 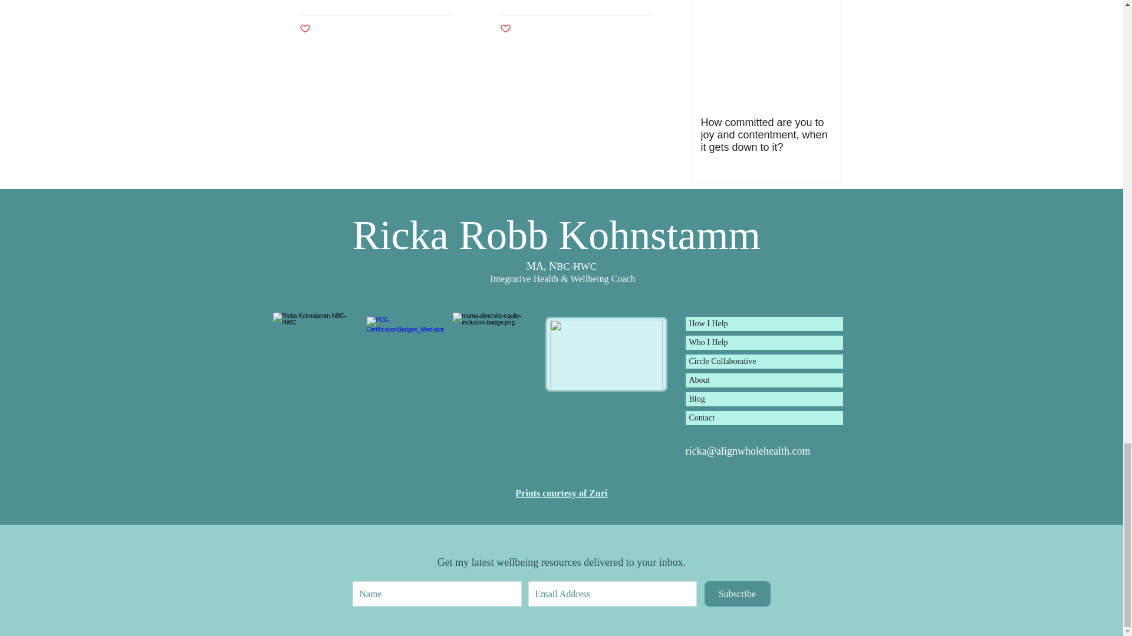 I want to click on Planin Change Certified, so click(x=406, y=355).